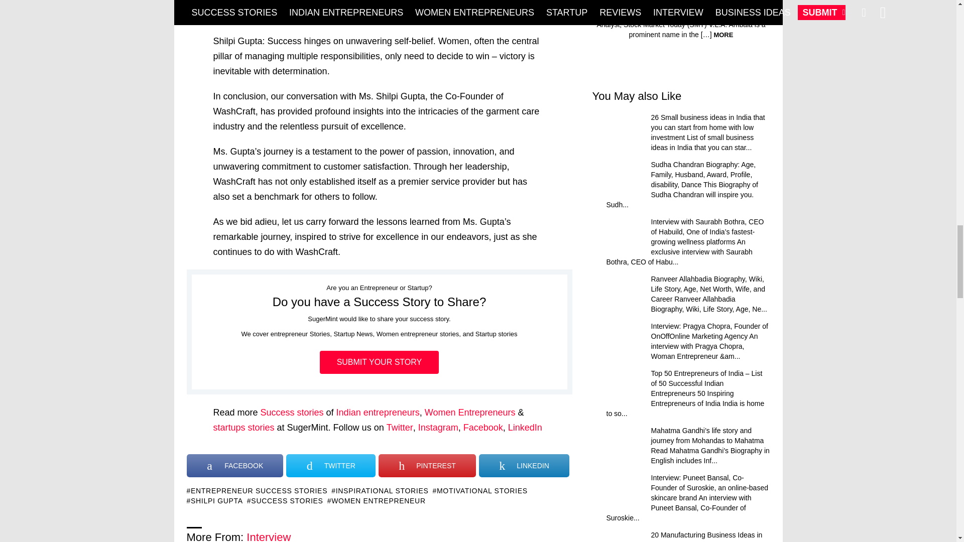 The width and height of the screenshot is (964, 542). What do you see at coordinates (243, 428) in the screenshot?
I see `startups stories` at bounding box center [243, 428].